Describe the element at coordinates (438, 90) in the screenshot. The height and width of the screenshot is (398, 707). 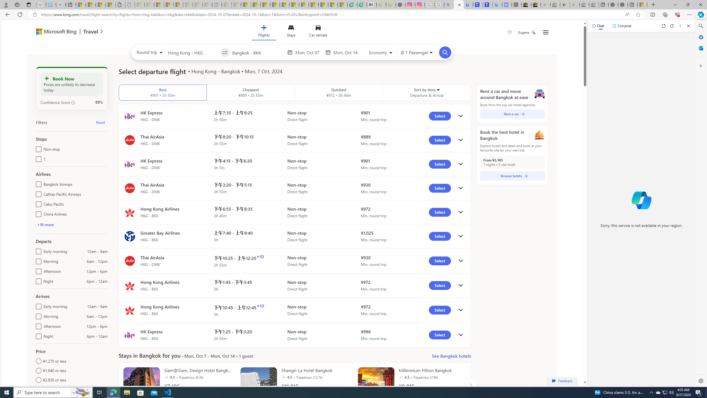
I see `Sorter` at that location.